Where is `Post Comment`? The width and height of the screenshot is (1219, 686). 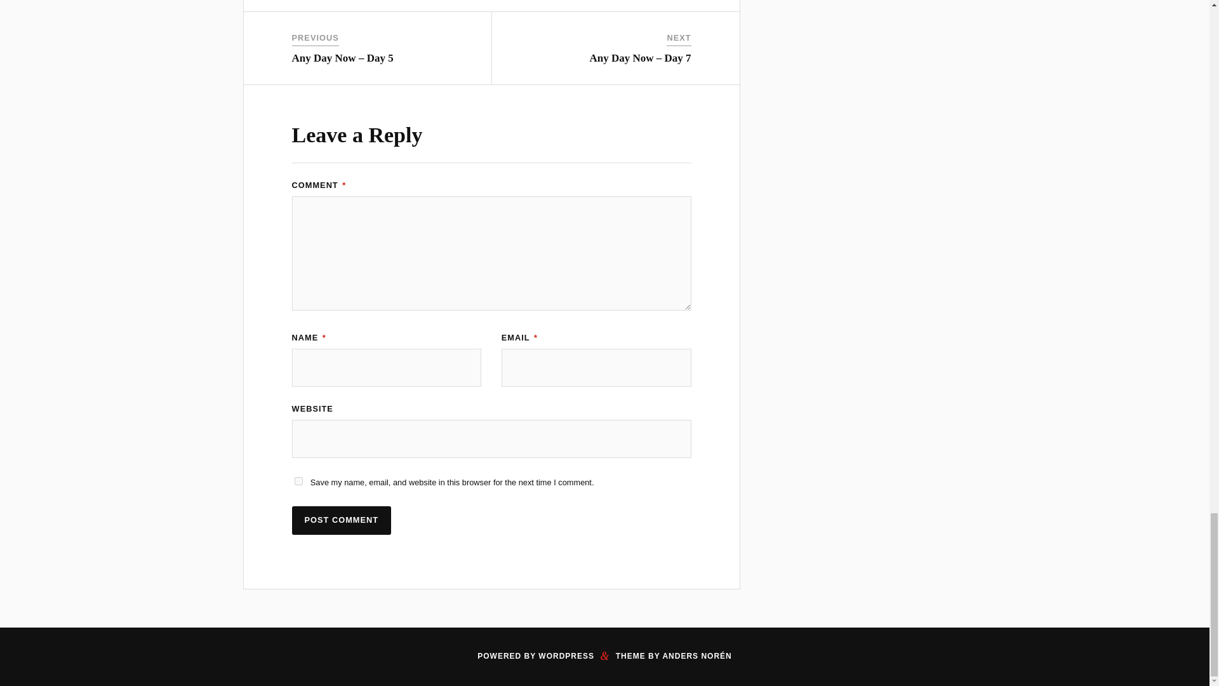
Post Comment is located at coordinates (342, 521).